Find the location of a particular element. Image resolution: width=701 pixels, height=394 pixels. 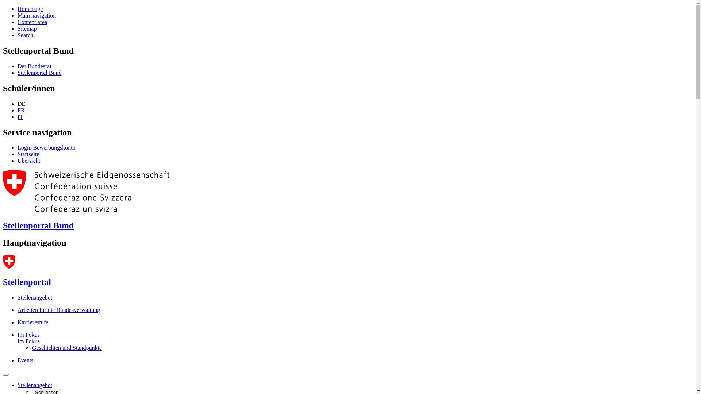

Im Fokus is located at coordinates (28, 335).